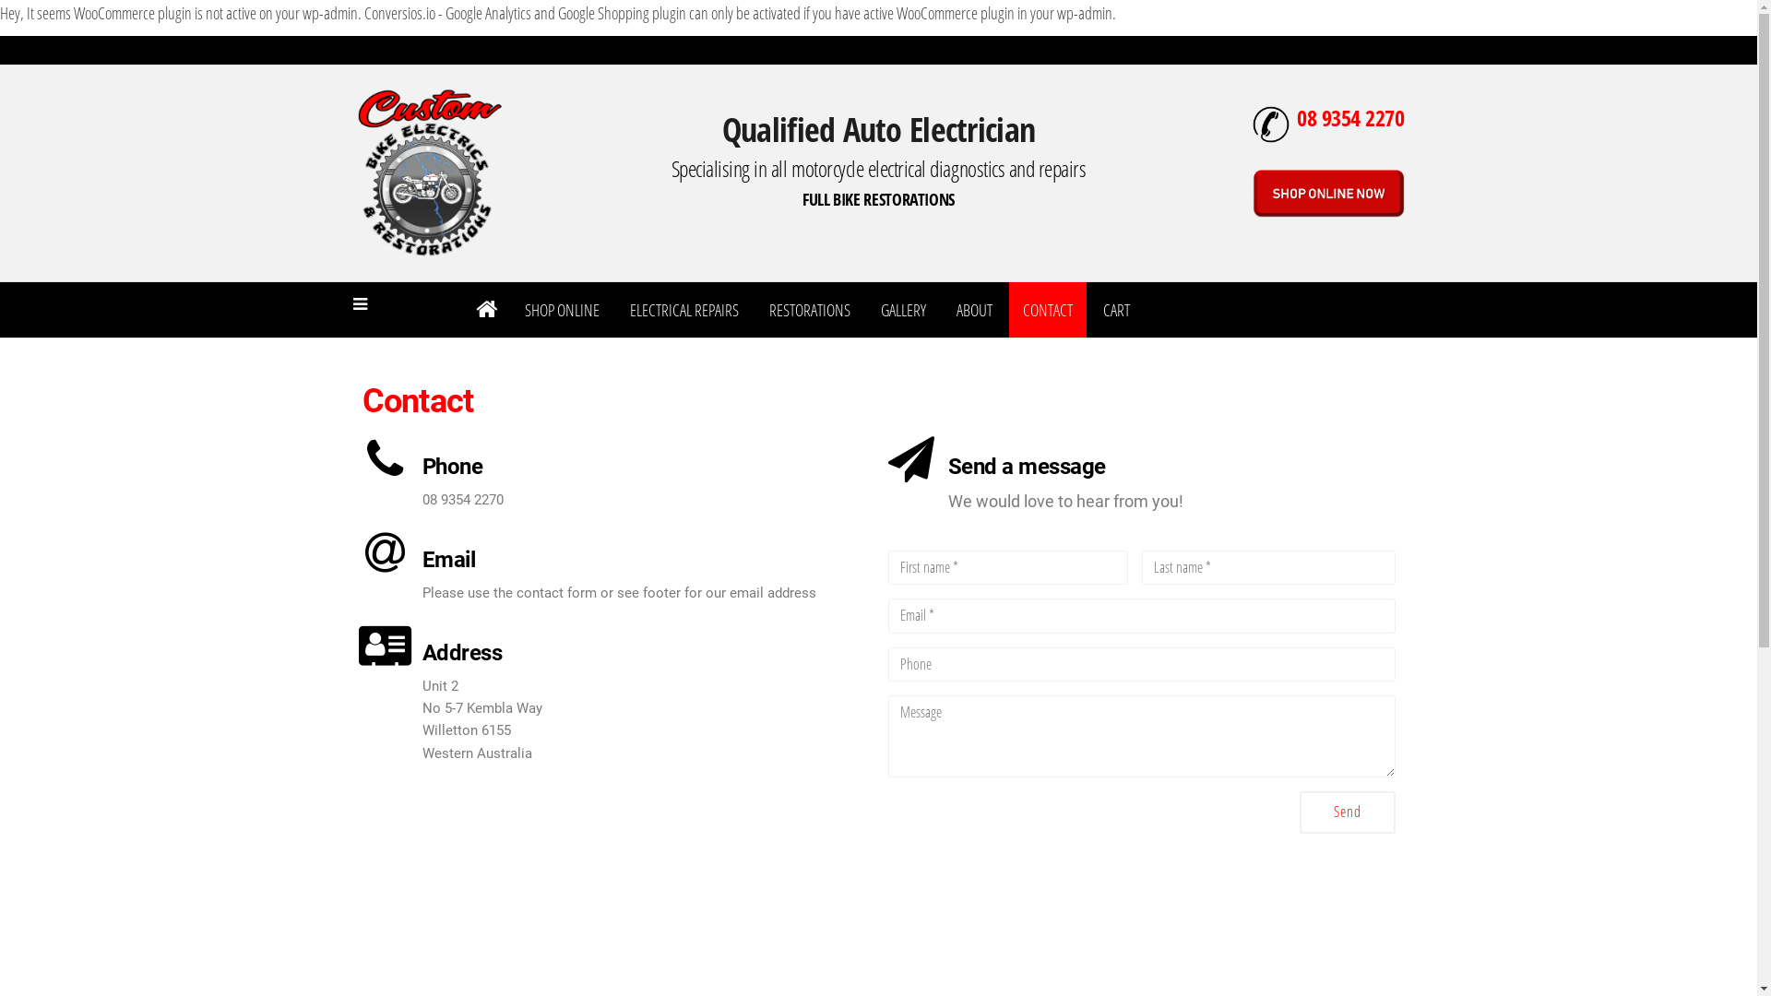 Image resolution: width=1771 pixels, height=996 pixels. Describe the element at coordinates (810, 310) in the screenshot. I see `RESTORATIONS` at that location.